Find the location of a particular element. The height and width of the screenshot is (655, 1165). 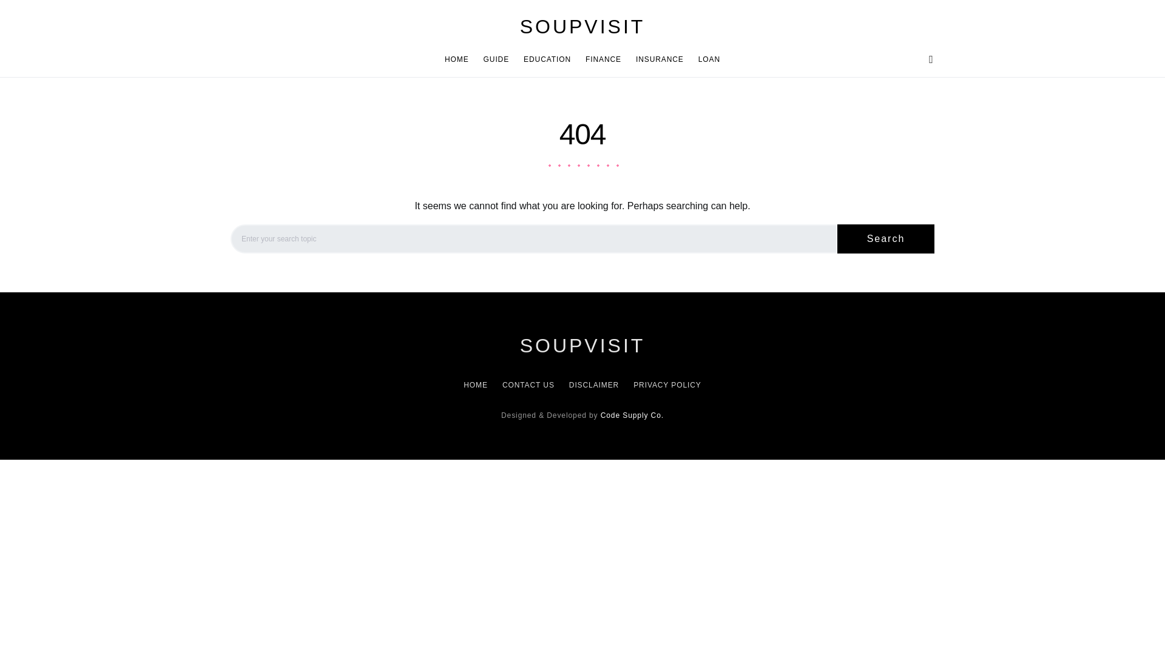

FINANCE is located at coordinates (603, 59).